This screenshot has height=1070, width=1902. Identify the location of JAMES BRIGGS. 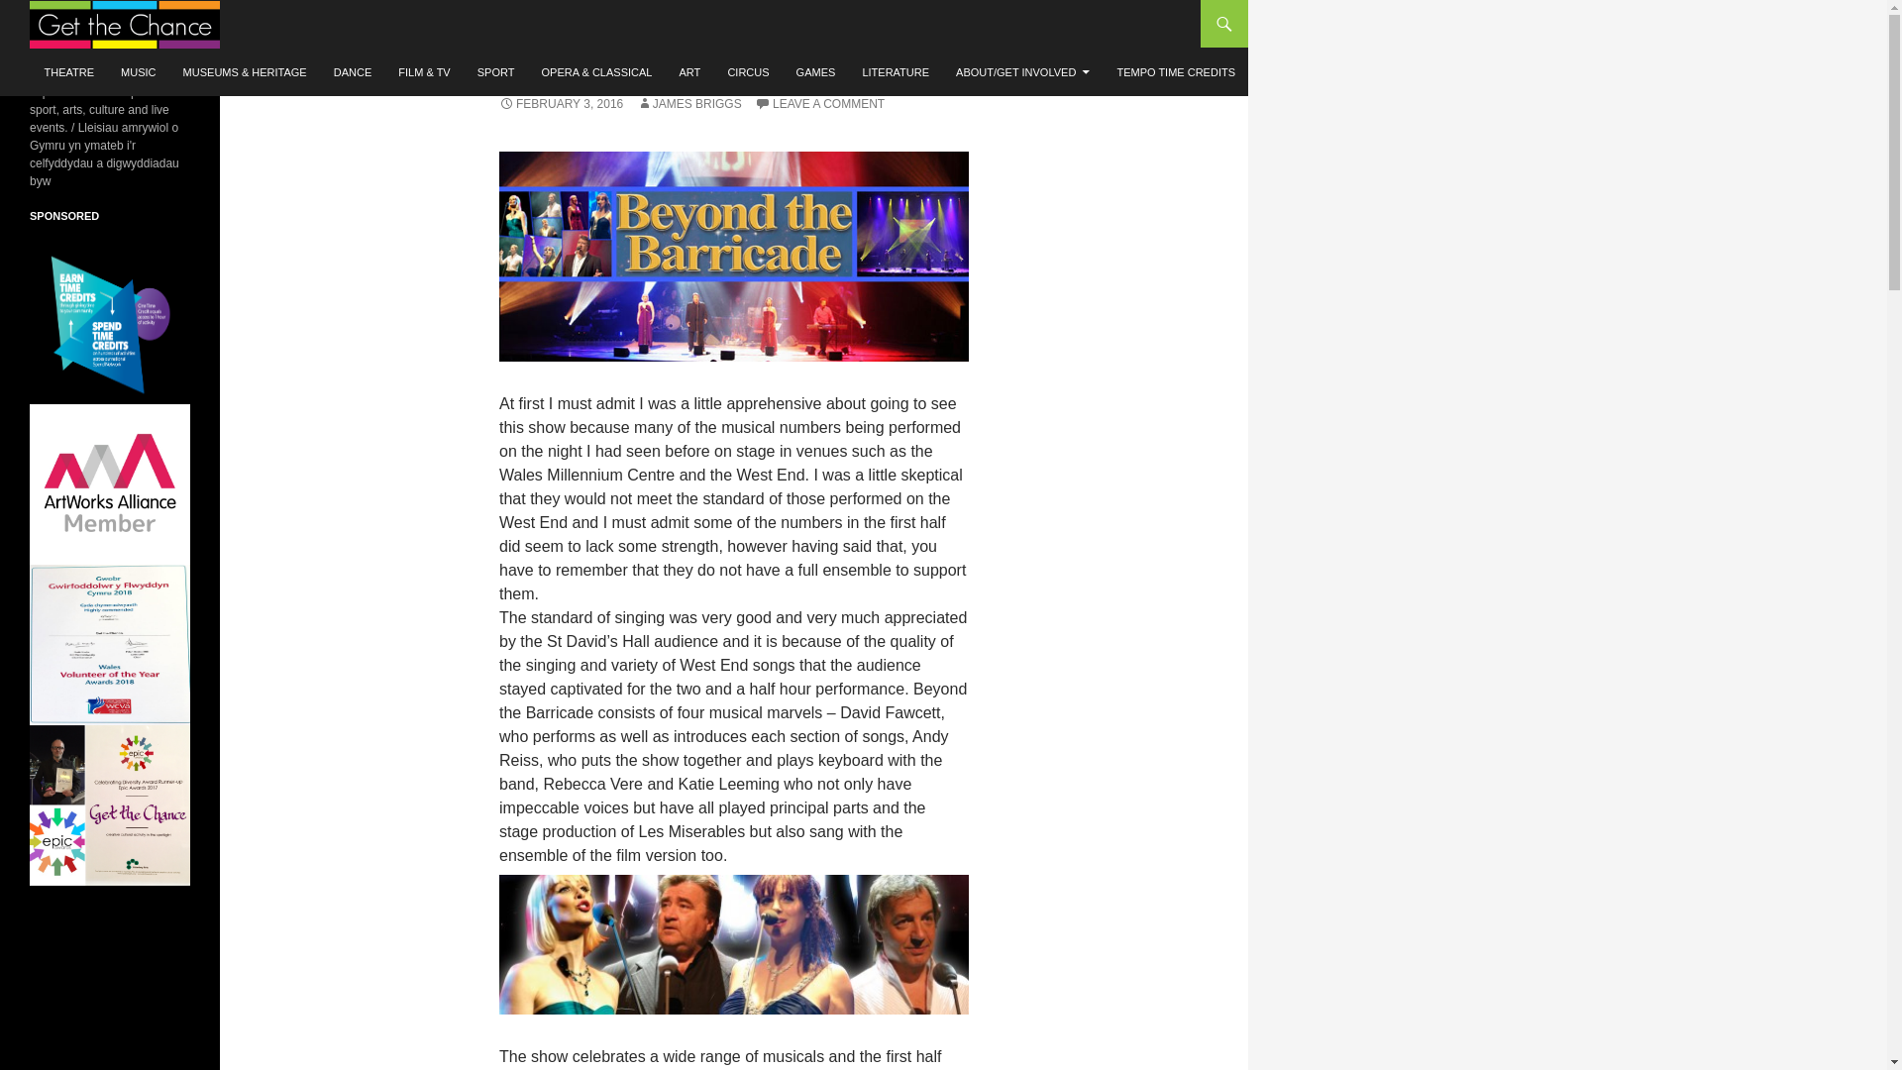
(689, 104).